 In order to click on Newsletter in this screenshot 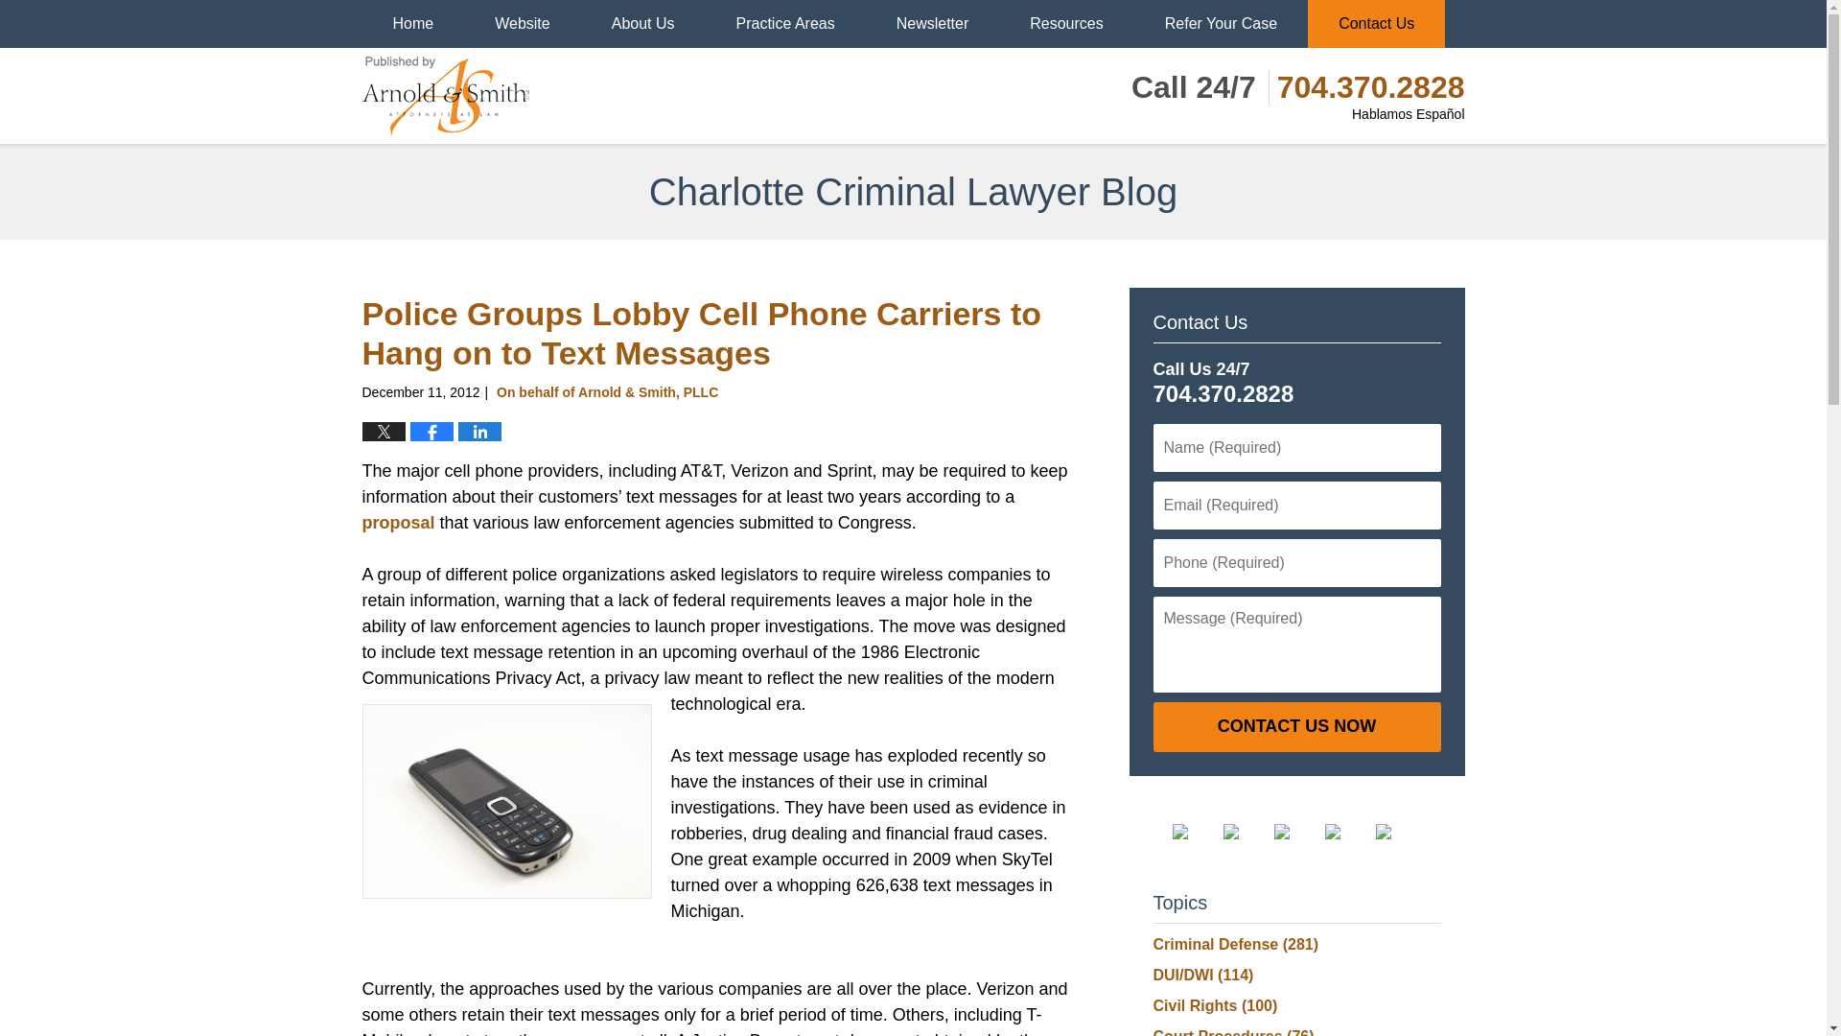, I will do `click(932, 23)`.